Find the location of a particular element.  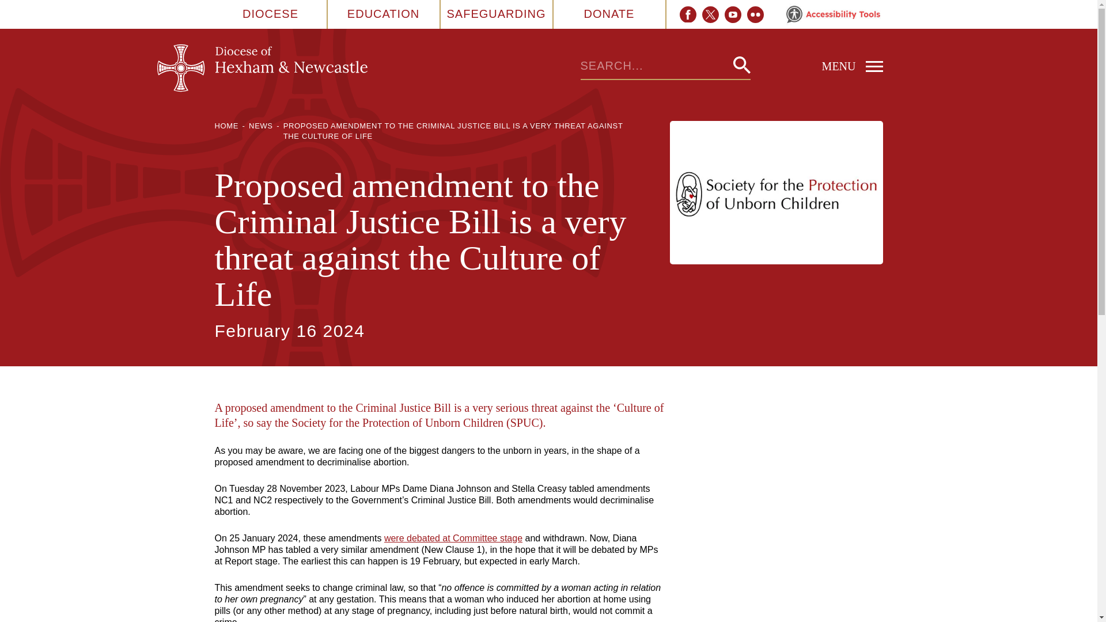

MENU is located at coordinates (816, 66).